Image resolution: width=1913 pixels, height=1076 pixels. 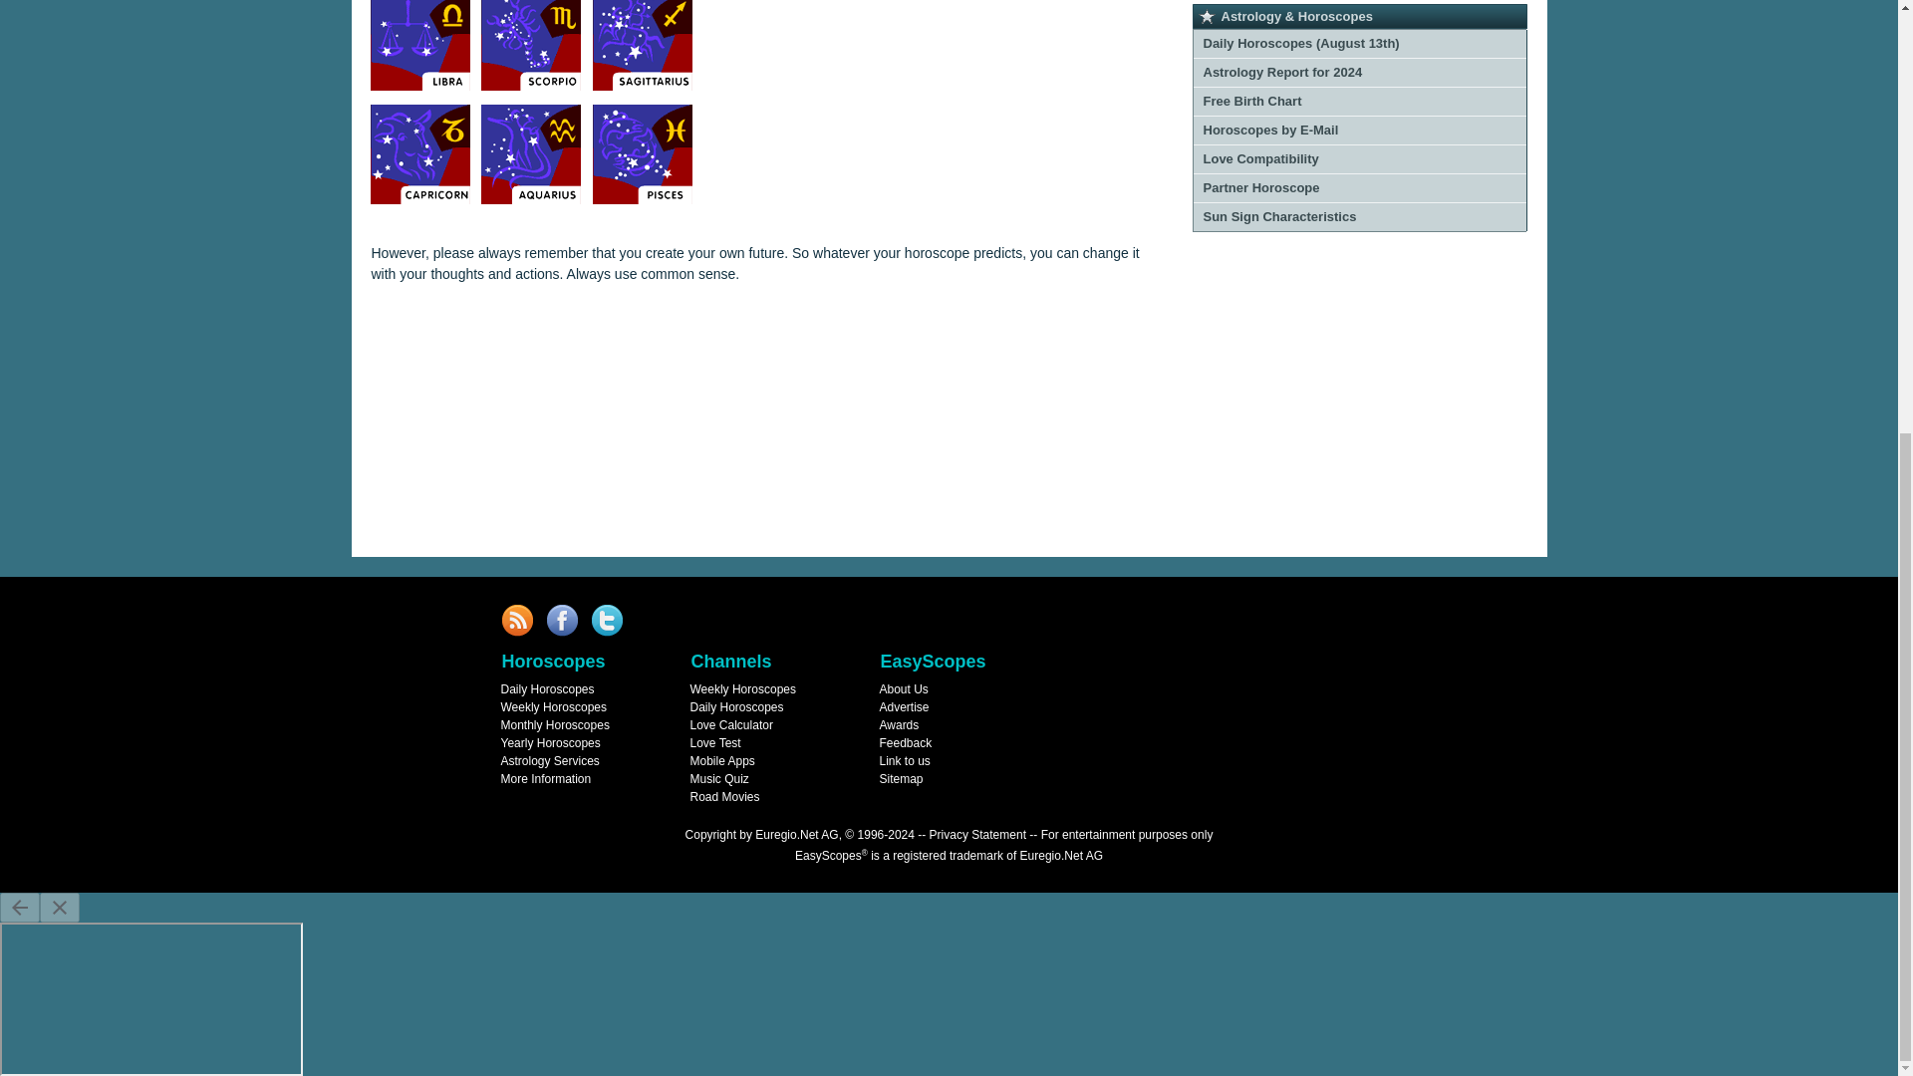 I want to click on Capricorn Horoscopes, so click(x=420, y=153).